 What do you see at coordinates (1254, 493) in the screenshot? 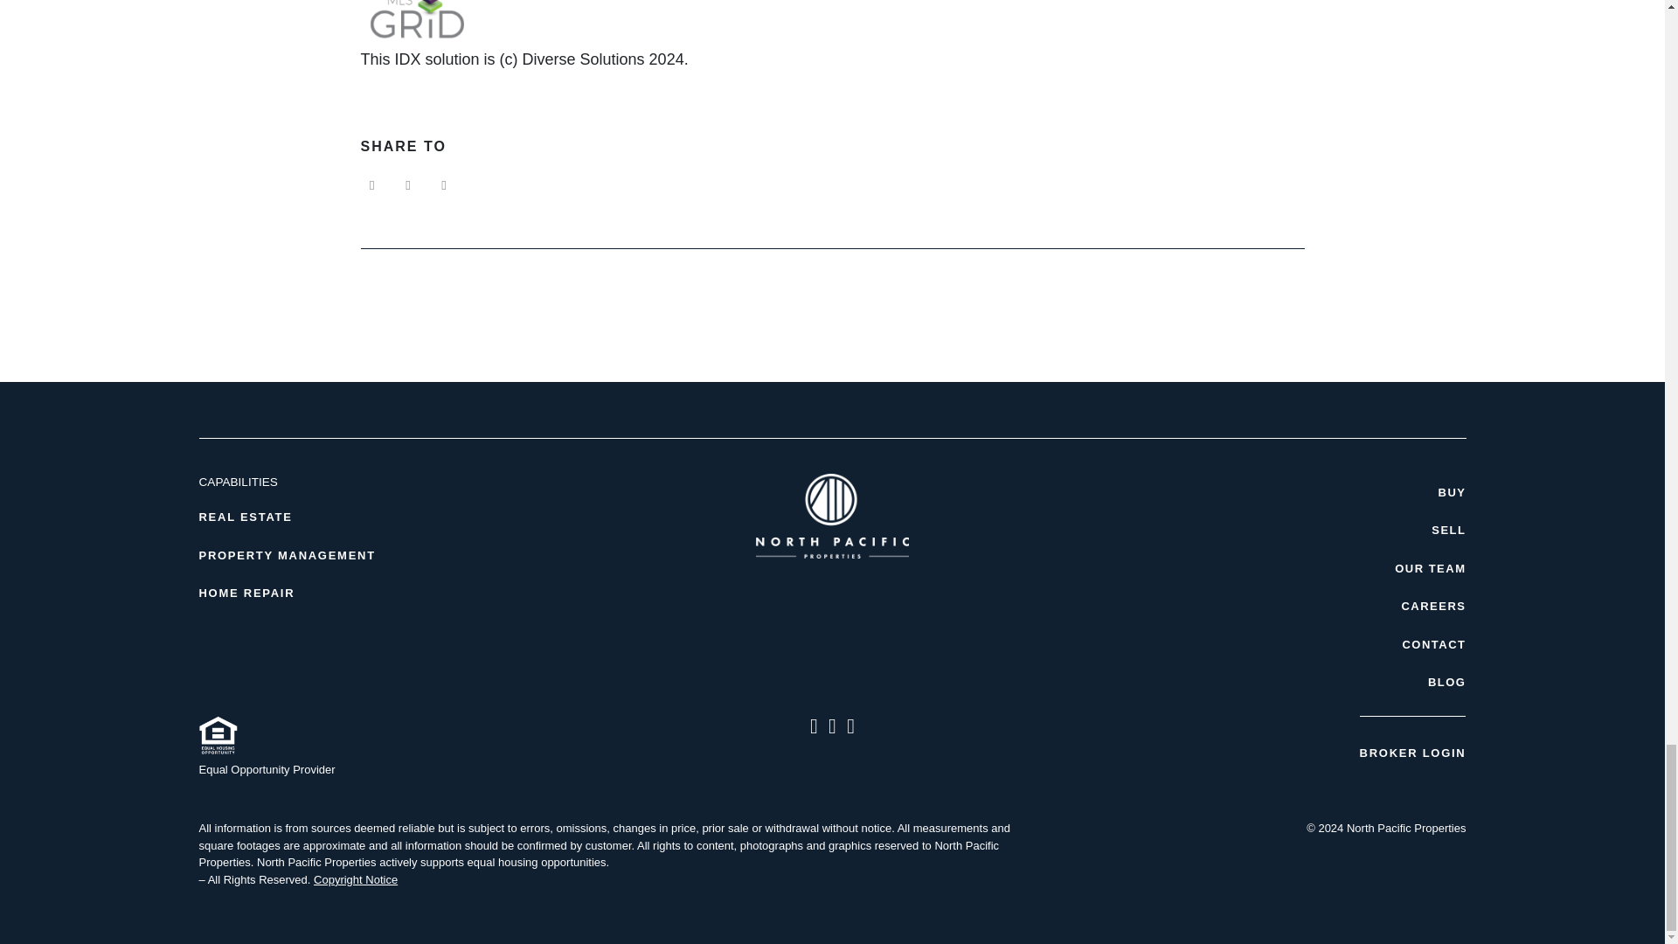
I see `Buy` at bounding box center [1254, 493].